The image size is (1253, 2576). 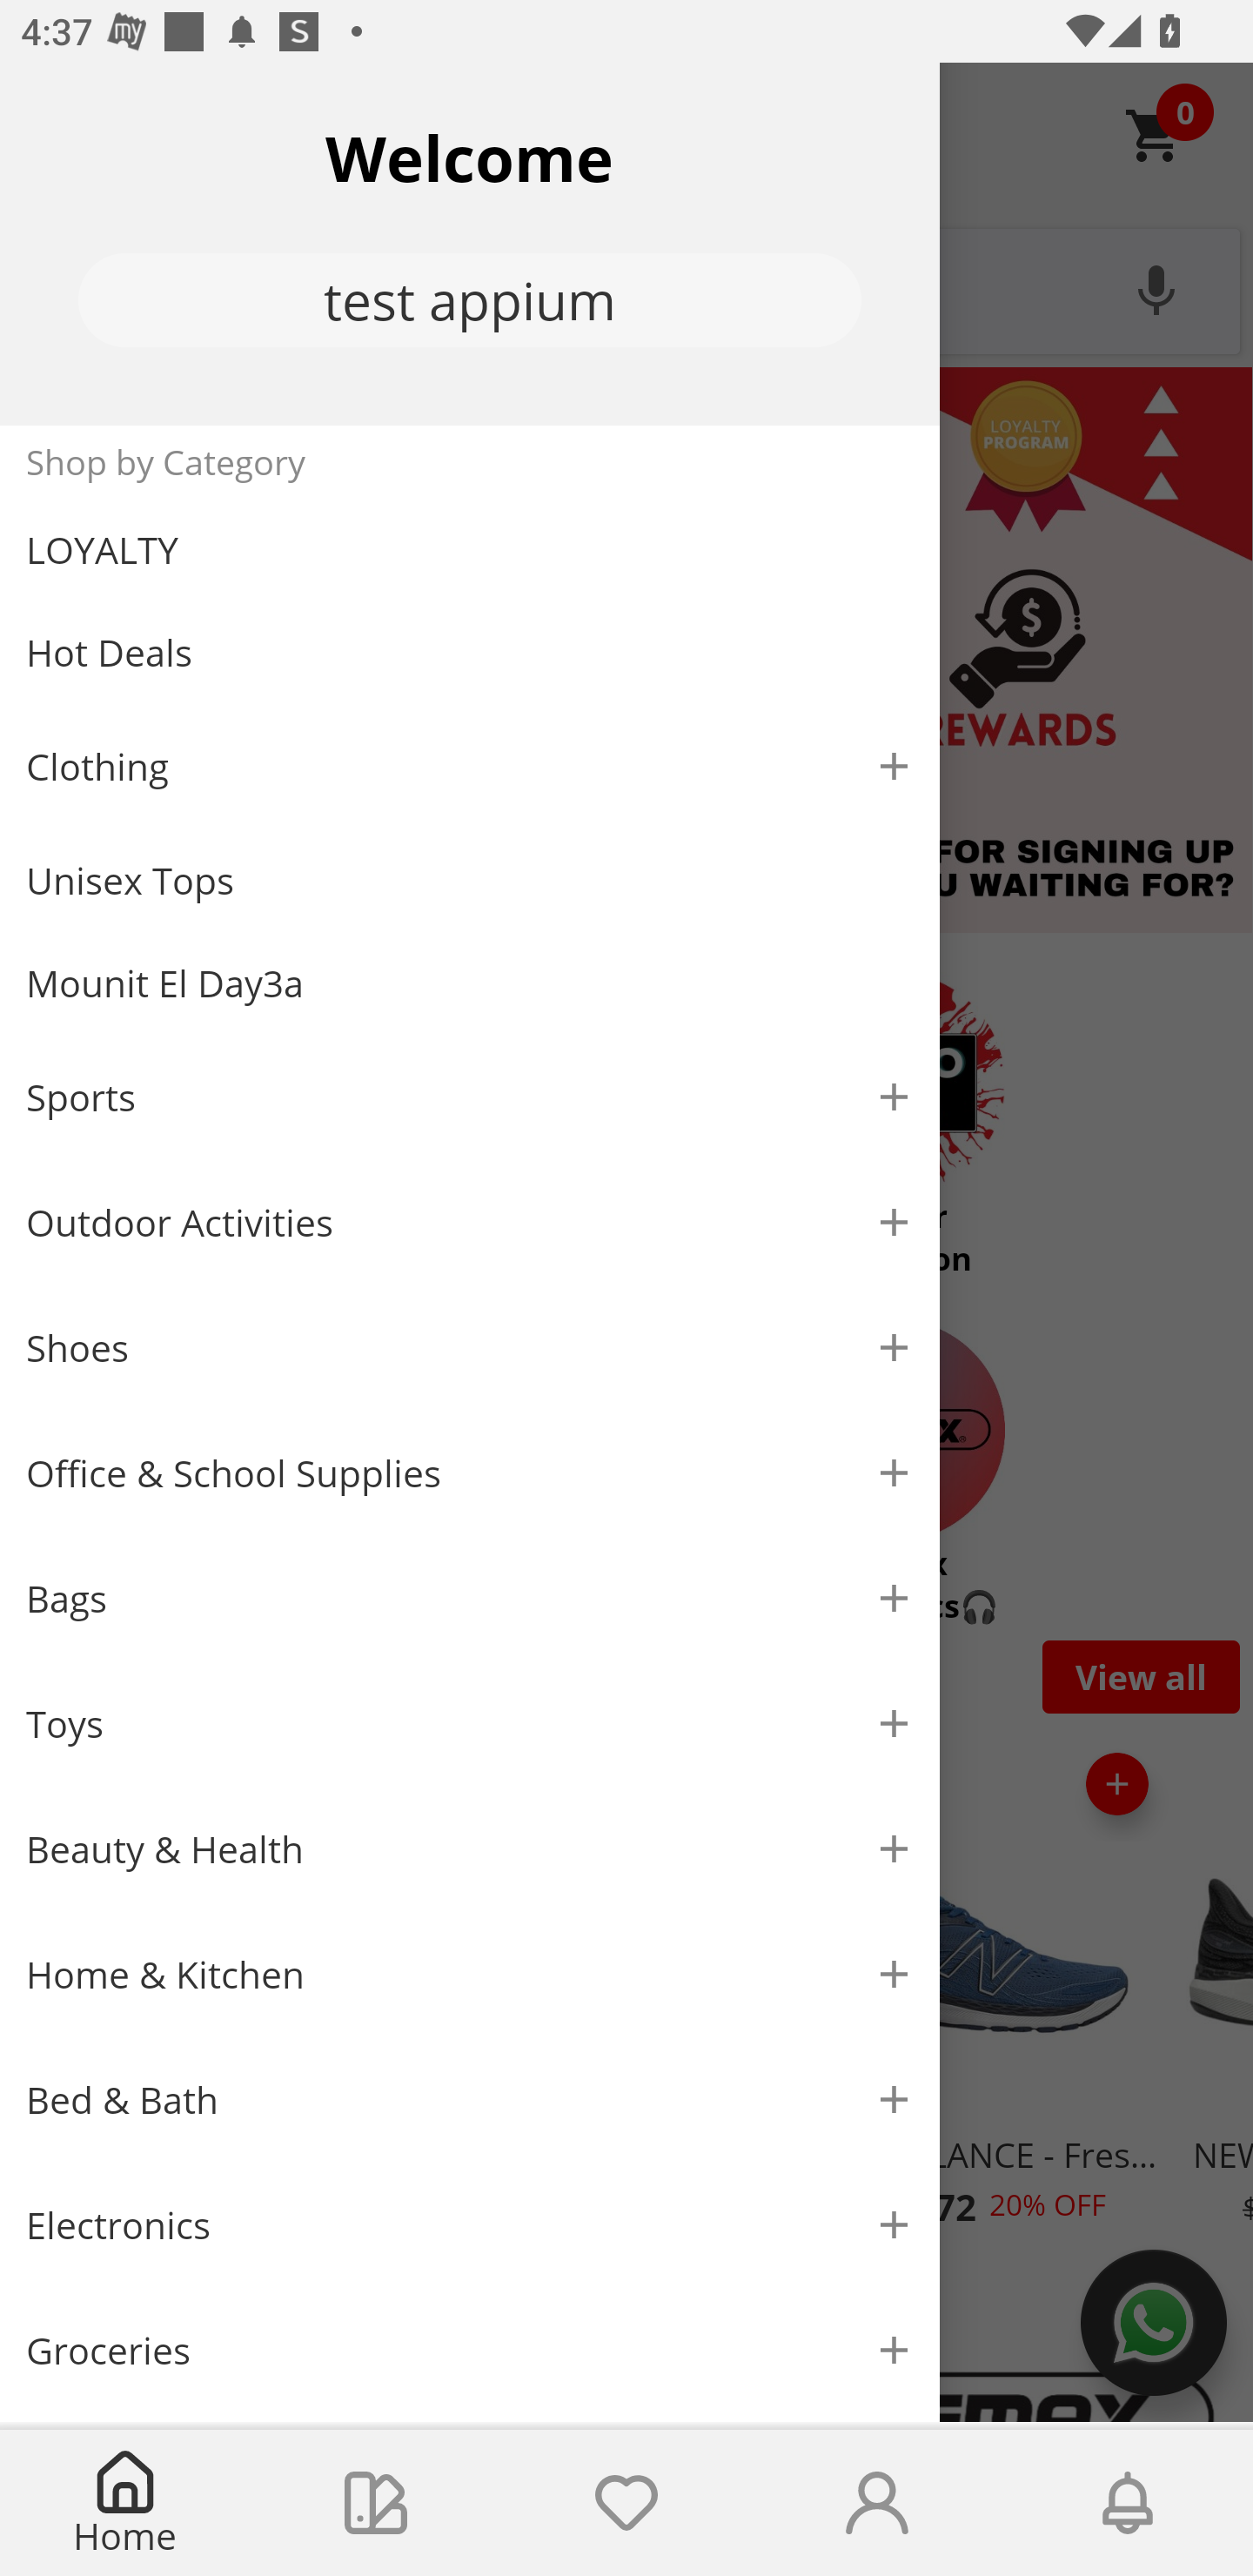 What do you see at coordinates (1128, 2503) in the screenshot?
I see `Notifications` at bounding box center [1128, 2503].